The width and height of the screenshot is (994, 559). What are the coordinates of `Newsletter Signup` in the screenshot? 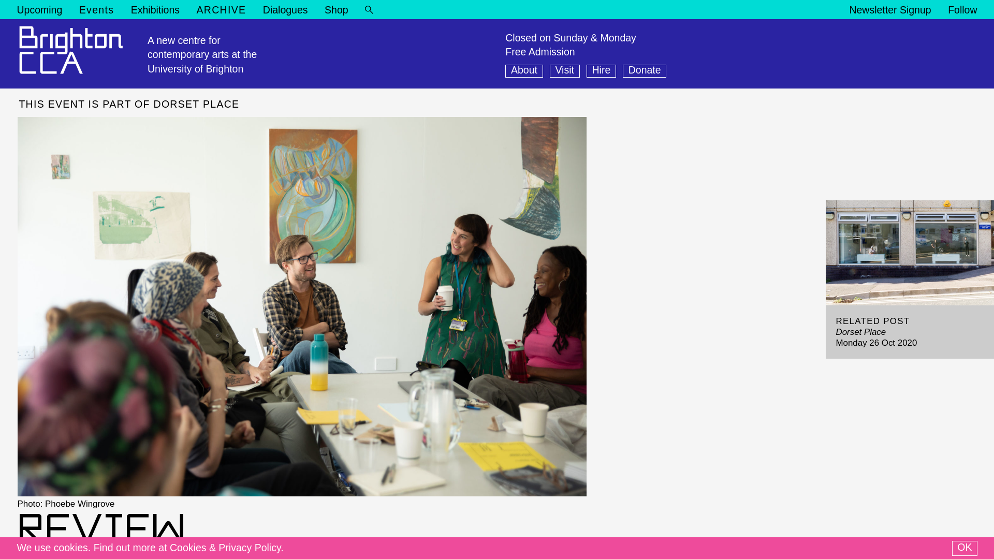 It's located at (889, 9).